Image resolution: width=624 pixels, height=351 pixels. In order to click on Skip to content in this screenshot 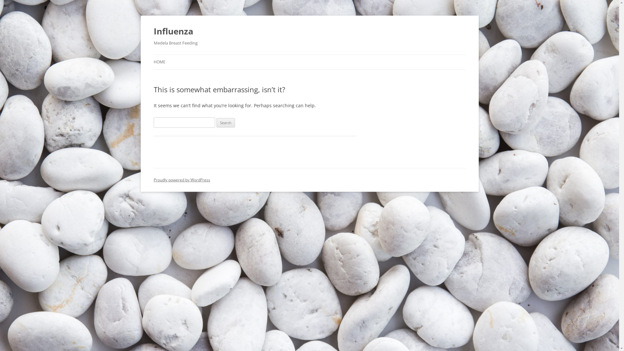, I will do `click(309, 55)`.